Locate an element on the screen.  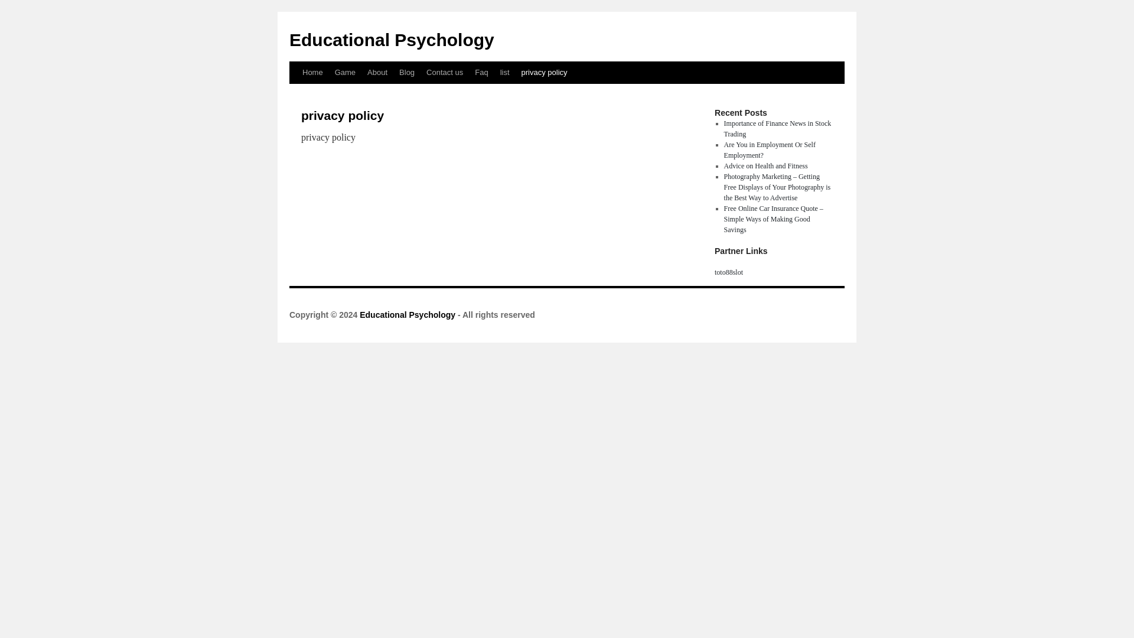
privacy policy is located at coordinates (545, 72).